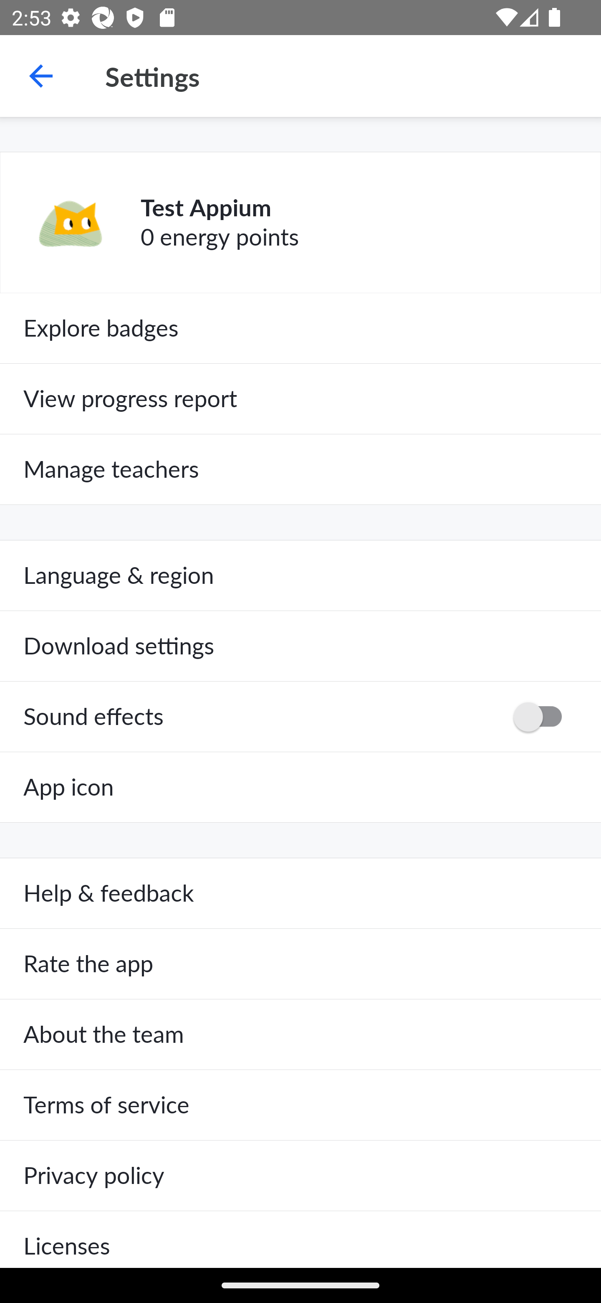  What do you see at coordinates (300, 894) in the screenshot?
I see `Help & feedback` at bounding box center [300, 894].